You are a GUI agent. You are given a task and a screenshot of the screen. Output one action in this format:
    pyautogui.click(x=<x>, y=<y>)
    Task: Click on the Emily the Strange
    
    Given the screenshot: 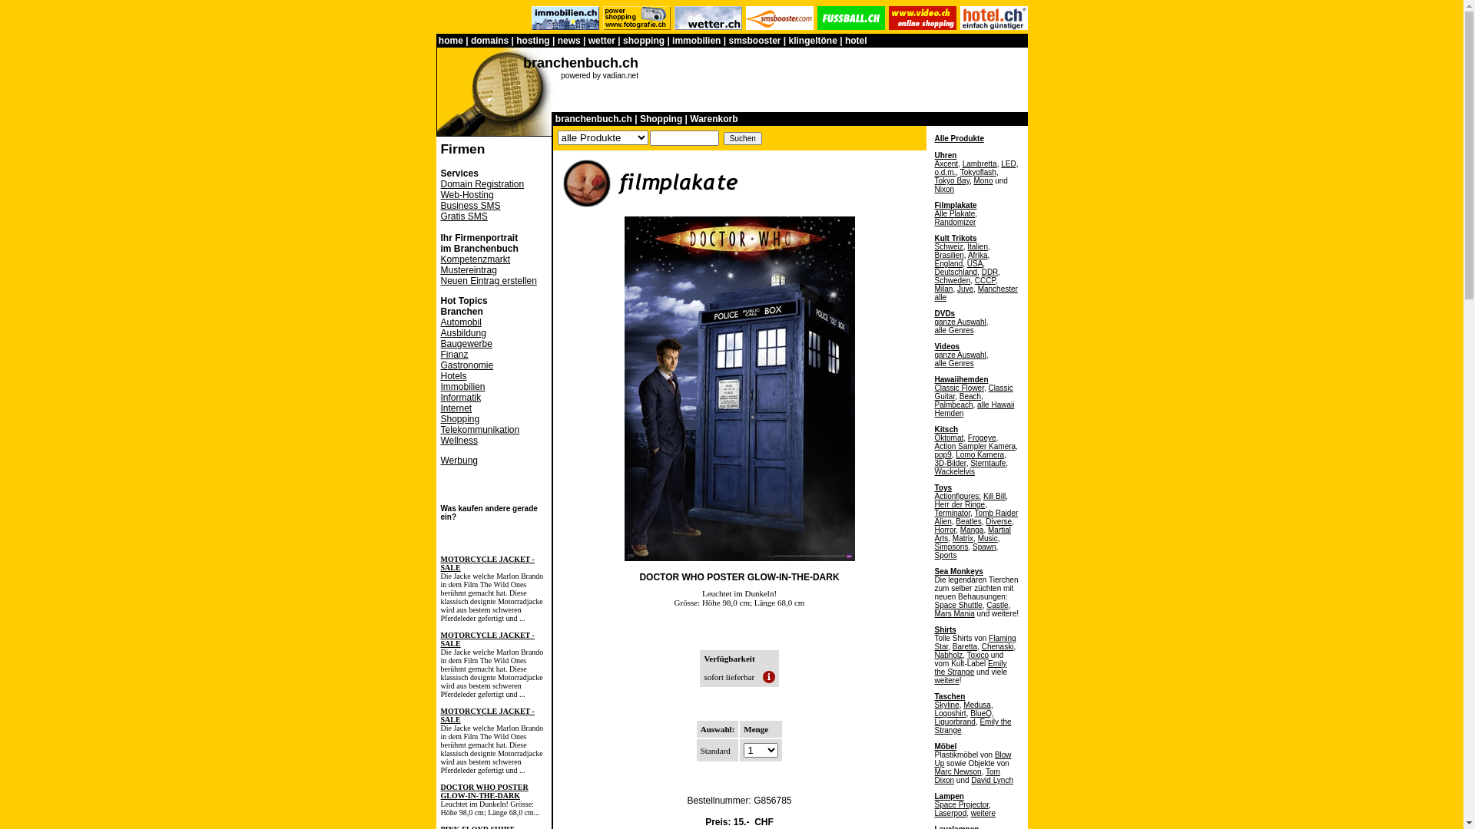 What is the action you would take?
    pyautogui.click(x=970, y=668)
    